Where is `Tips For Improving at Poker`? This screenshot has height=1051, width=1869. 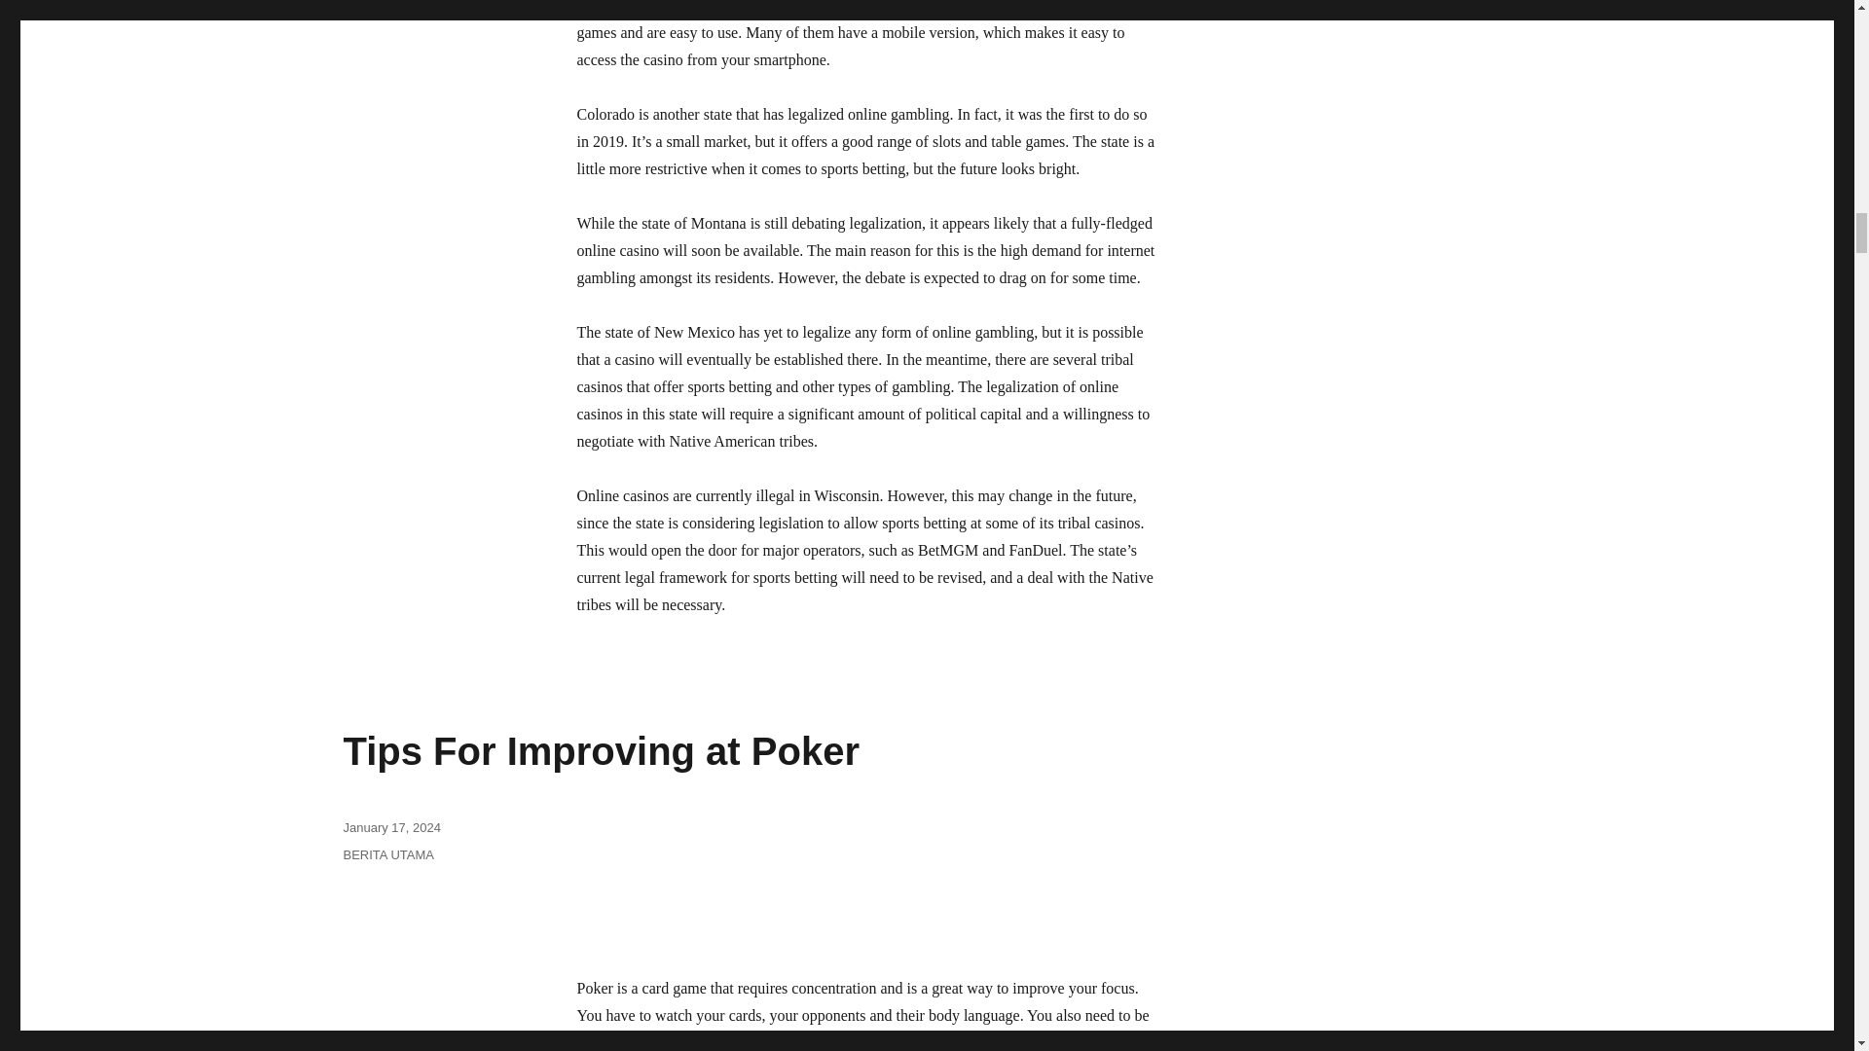 Tips For Improving at Poker is located at coordinates (600, 750).